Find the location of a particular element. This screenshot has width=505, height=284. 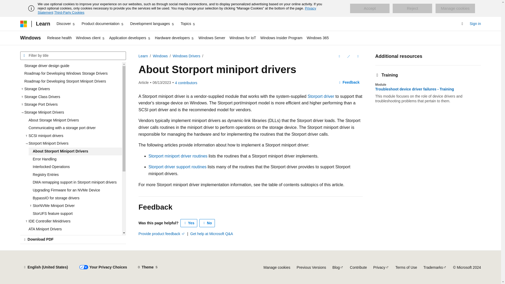

Third-Party Cookies is located at coordinates (69, 12).